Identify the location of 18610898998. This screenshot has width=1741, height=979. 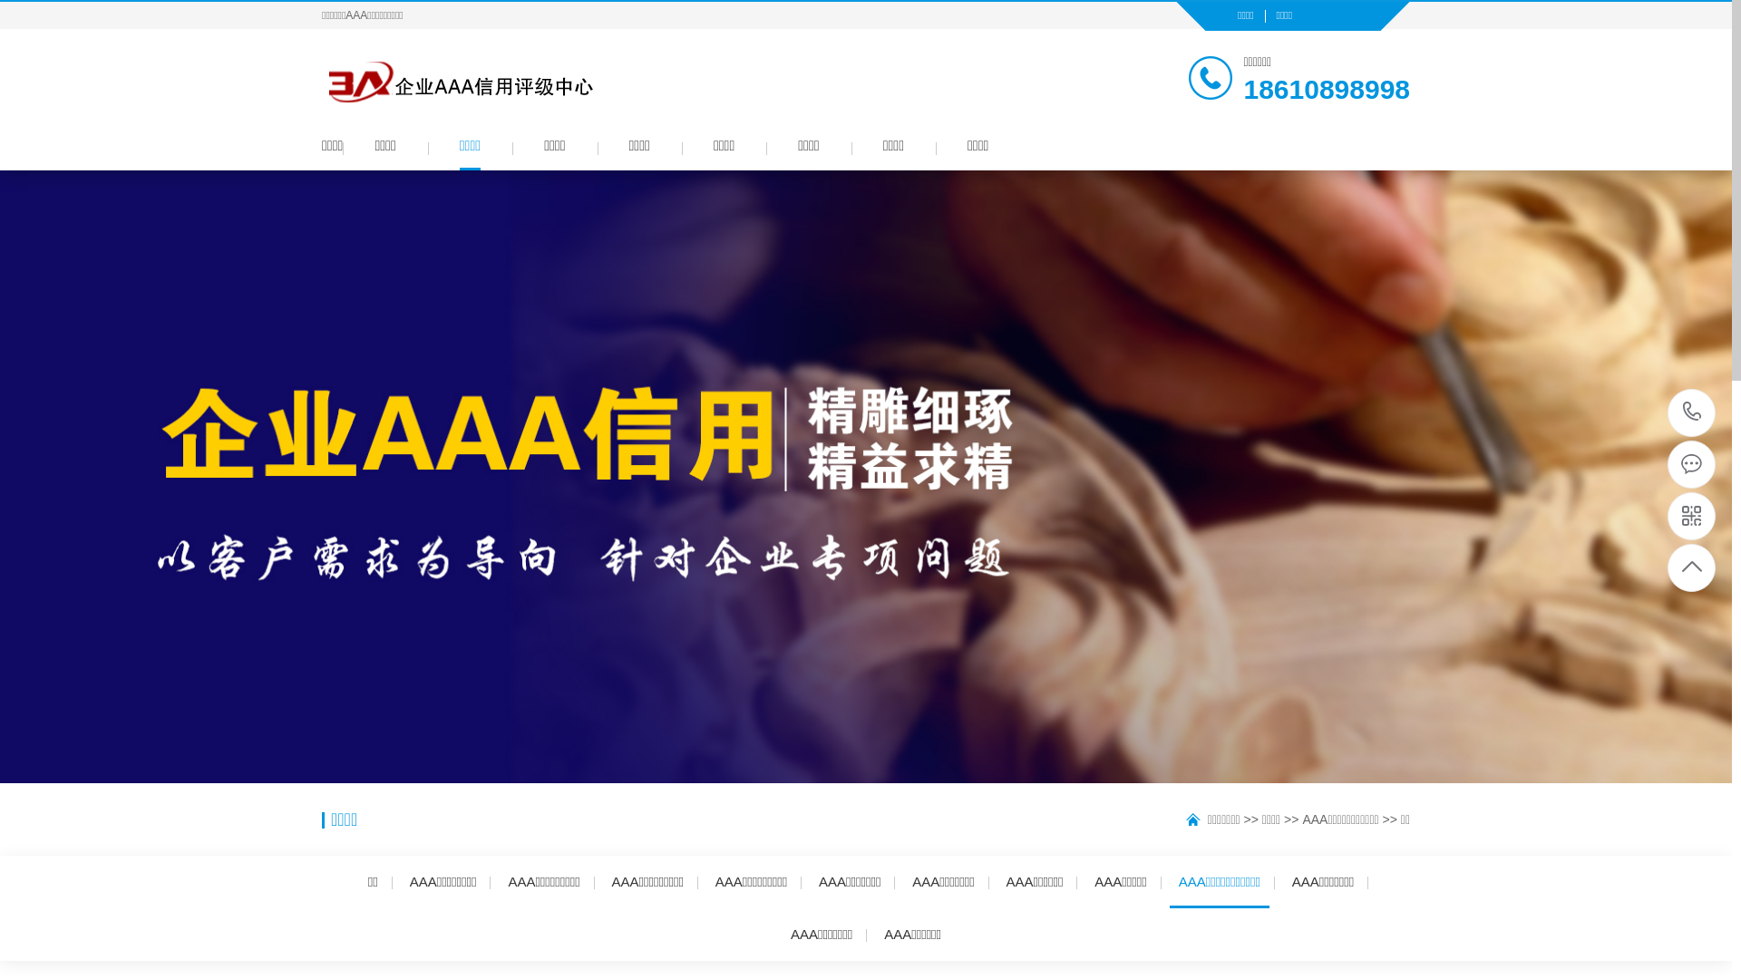
(1692, 413).